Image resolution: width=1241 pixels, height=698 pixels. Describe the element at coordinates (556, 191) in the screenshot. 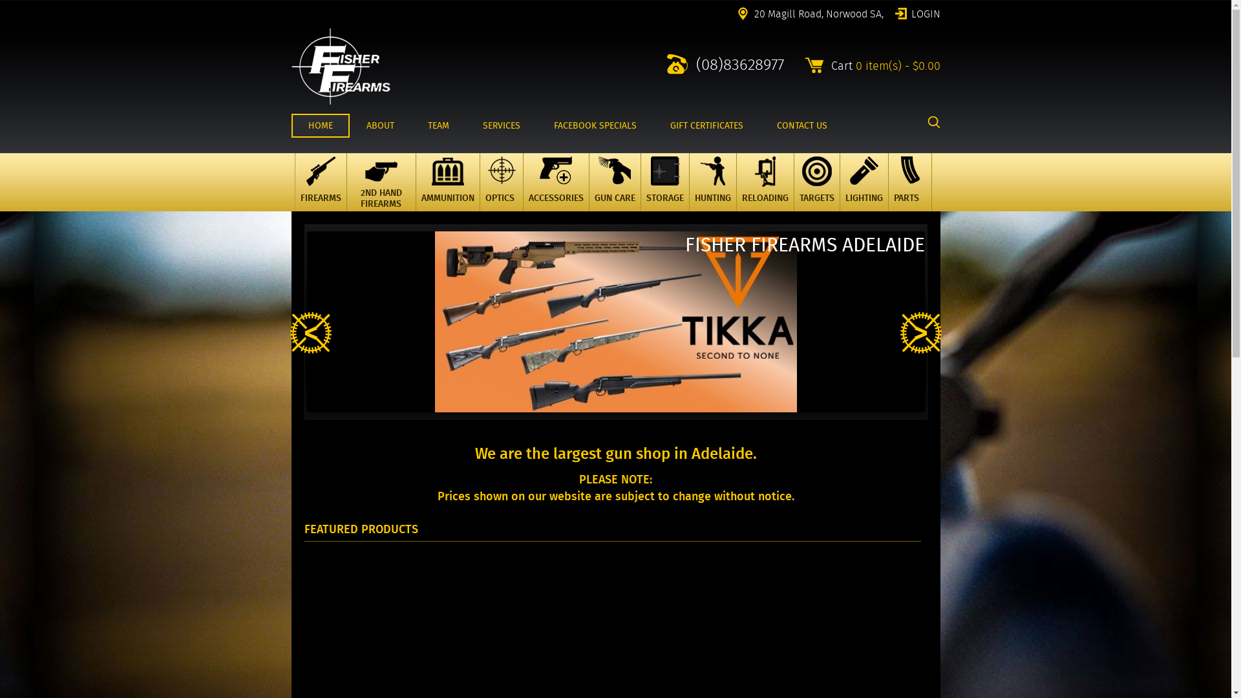

I see `Accessories` at that location.